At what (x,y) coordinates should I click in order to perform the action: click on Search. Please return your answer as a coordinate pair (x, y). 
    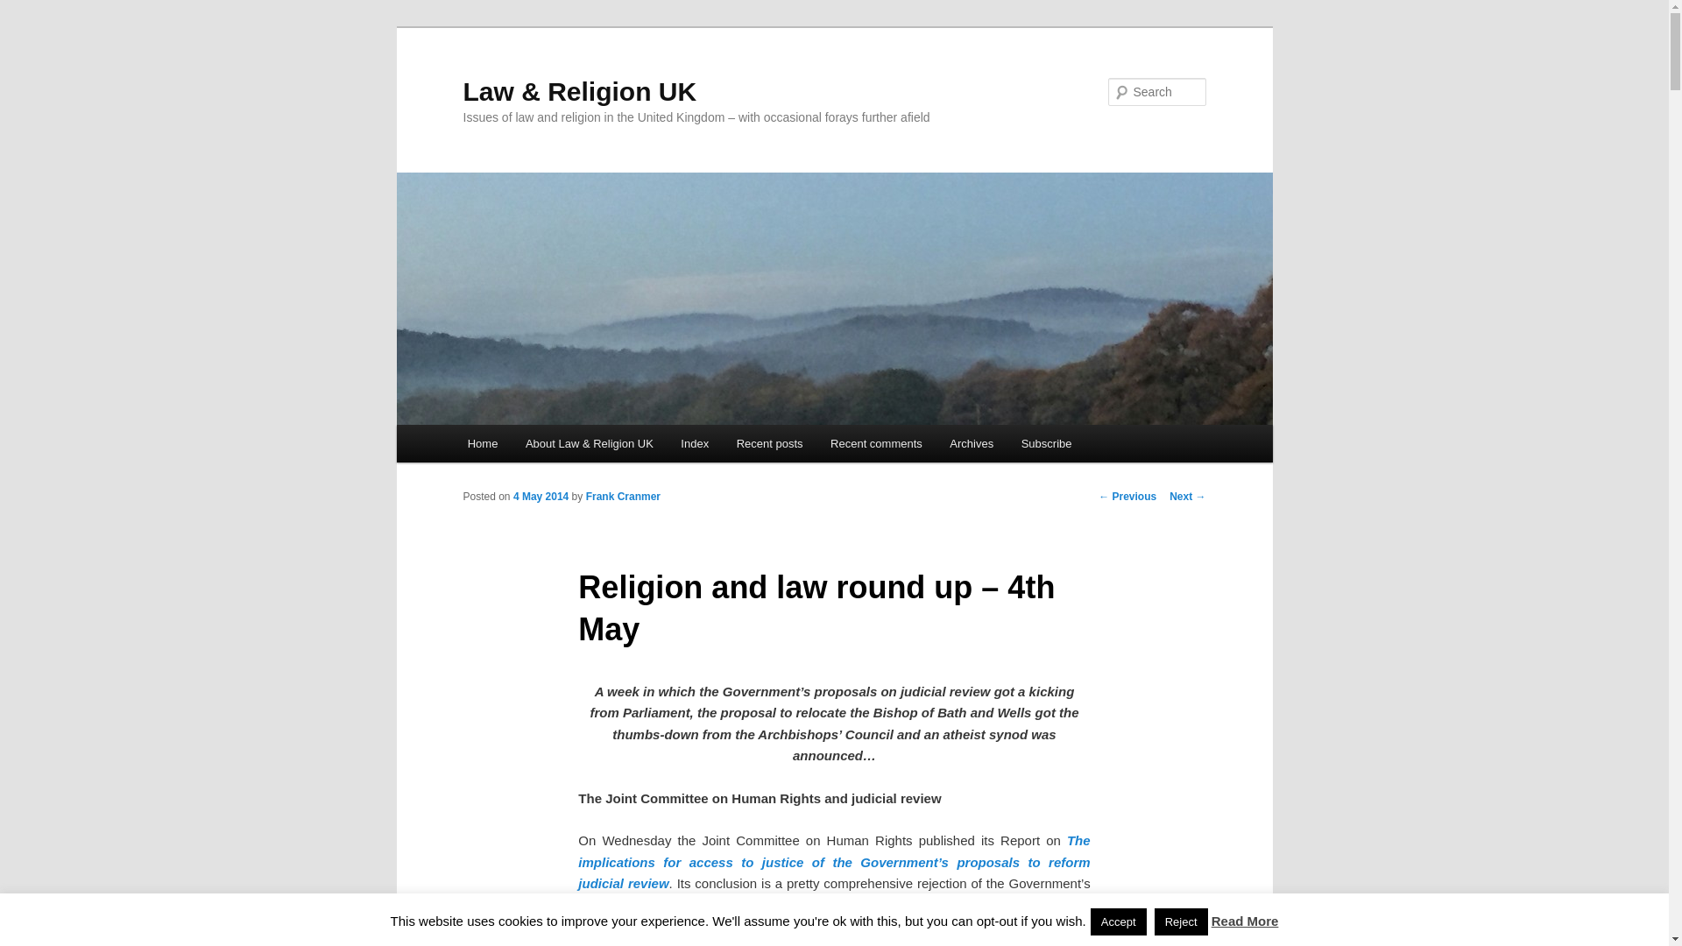
    Looking at the image, I should click on (28, 10).